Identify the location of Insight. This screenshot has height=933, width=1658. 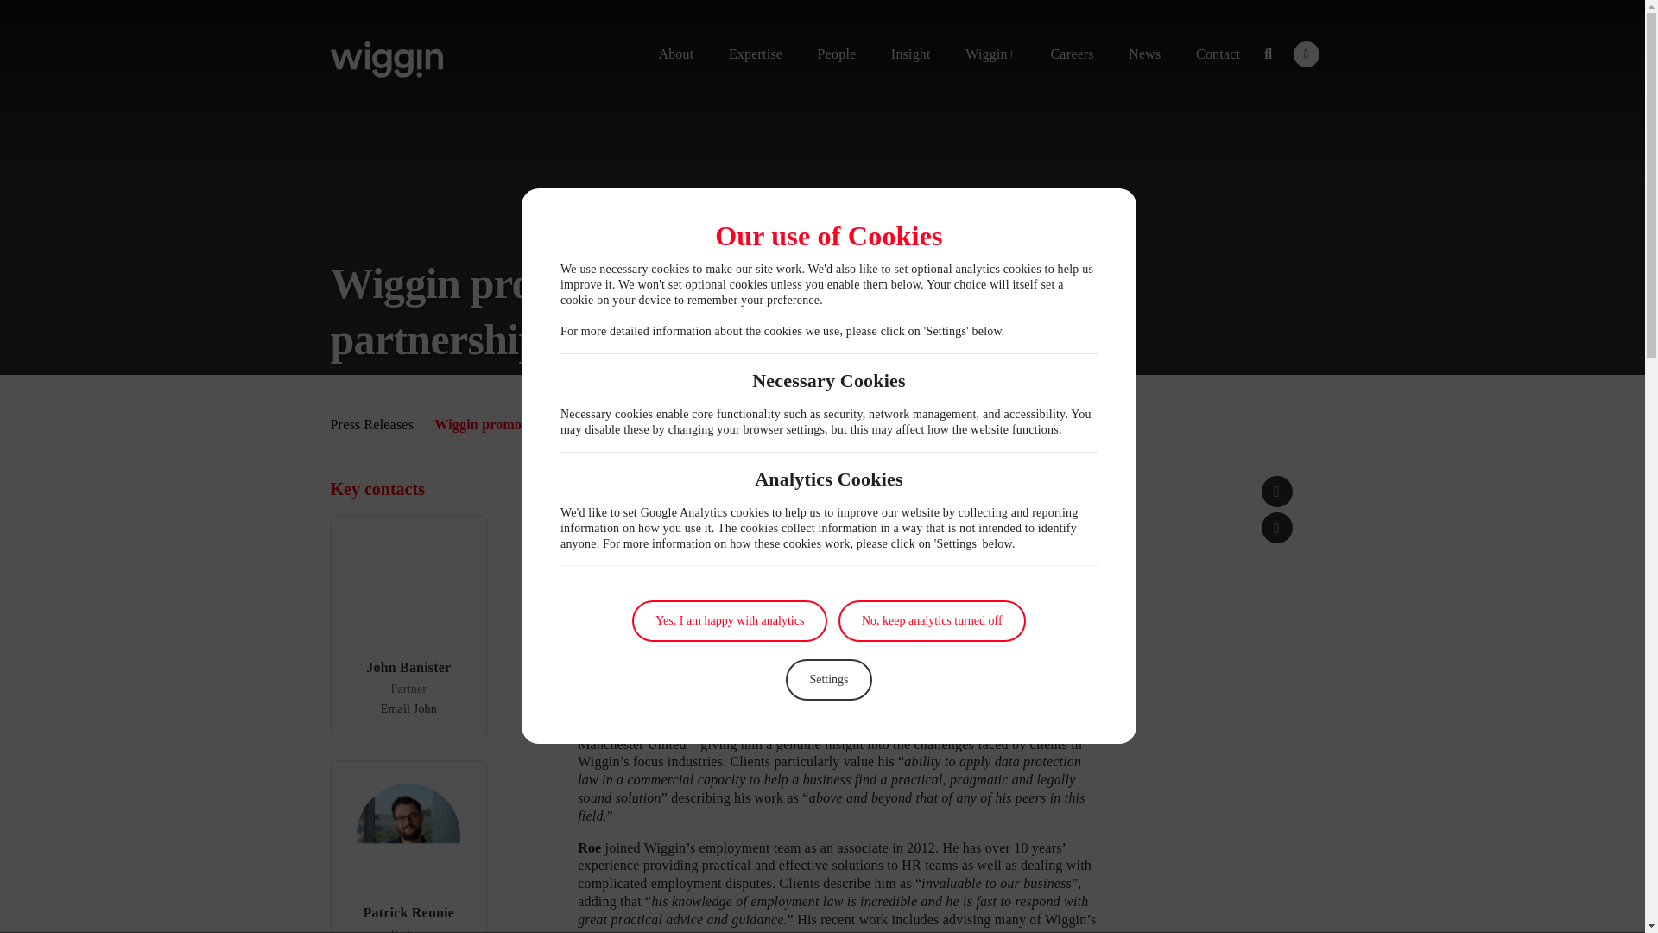
(910, 54).